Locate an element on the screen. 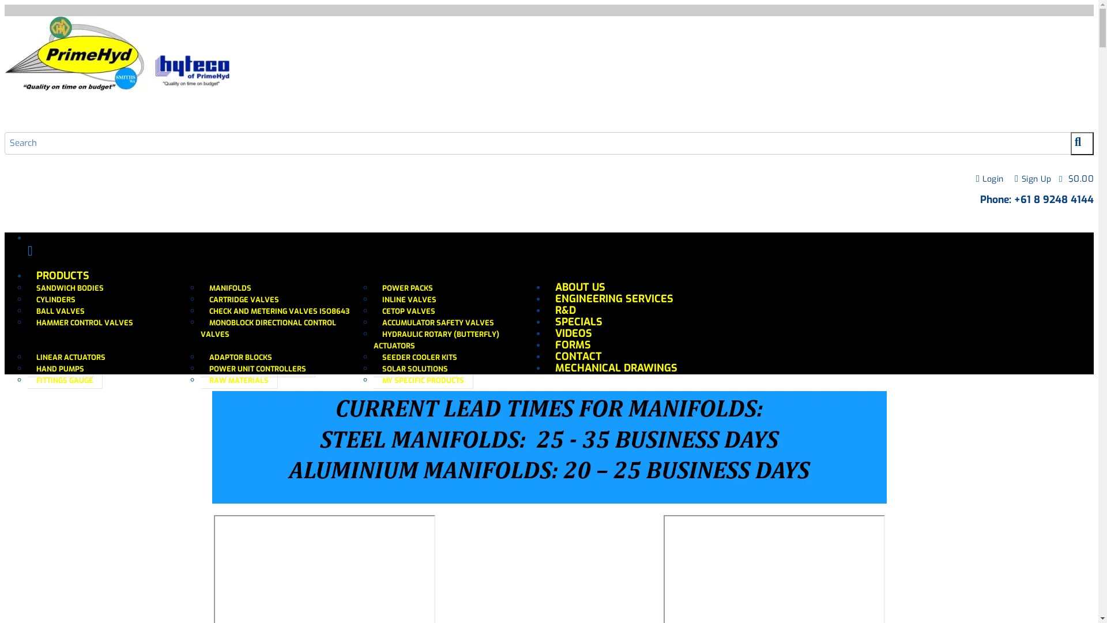 The image size is (1107, 623). MANIFOLDS is located at coordinates (231, 288).